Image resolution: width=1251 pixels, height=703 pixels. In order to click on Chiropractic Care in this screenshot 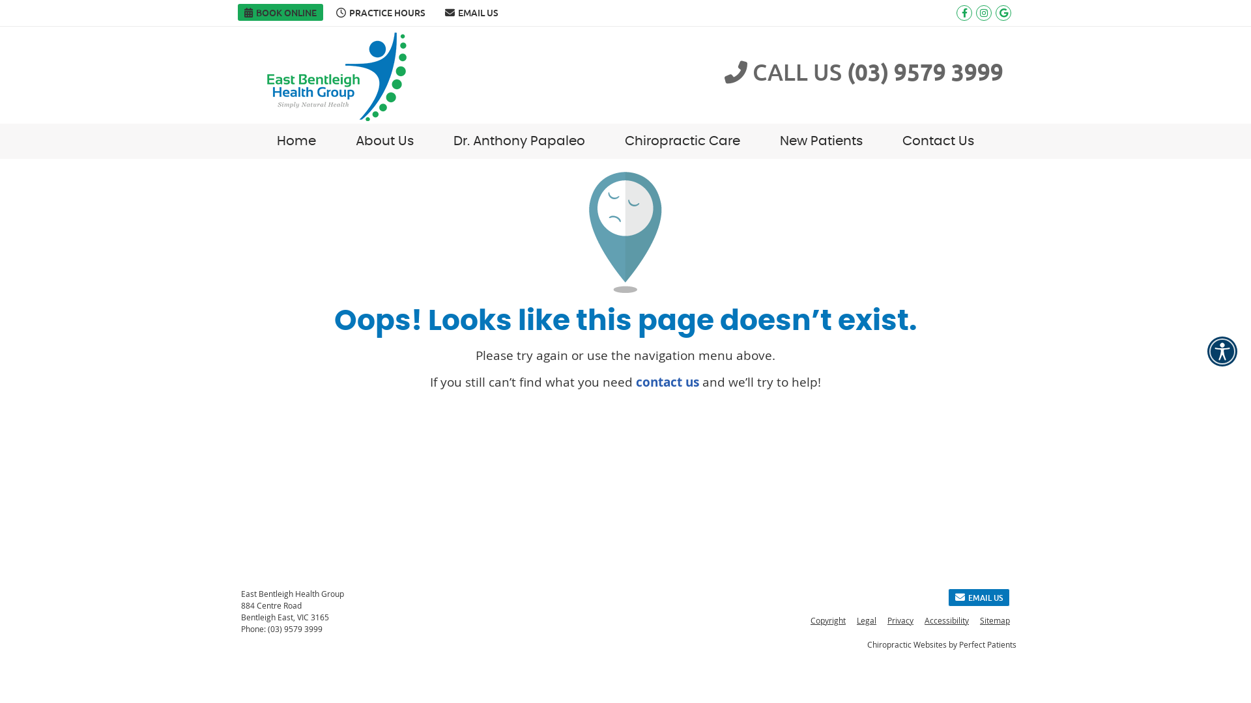, I will do `click(683, 141)`.